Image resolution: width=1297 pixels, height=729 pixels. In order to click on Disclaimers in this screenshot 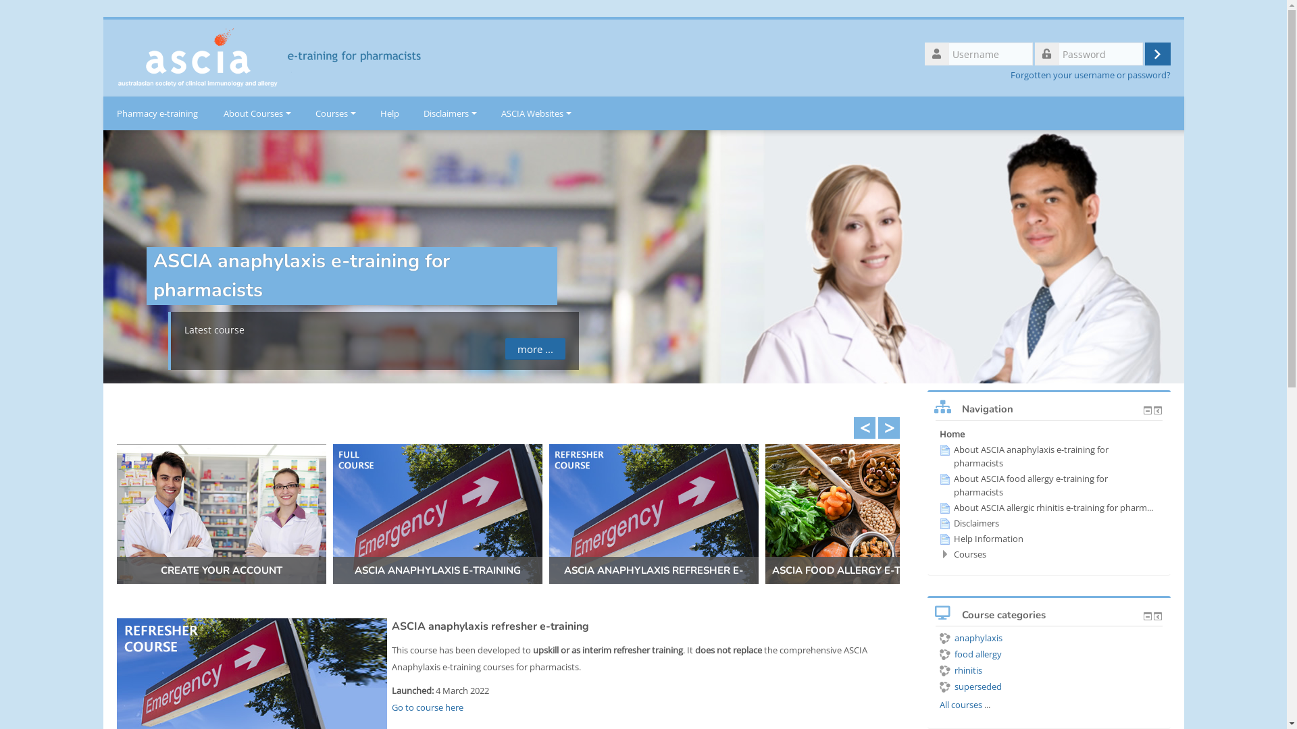, I will do `click(969, 523)`.